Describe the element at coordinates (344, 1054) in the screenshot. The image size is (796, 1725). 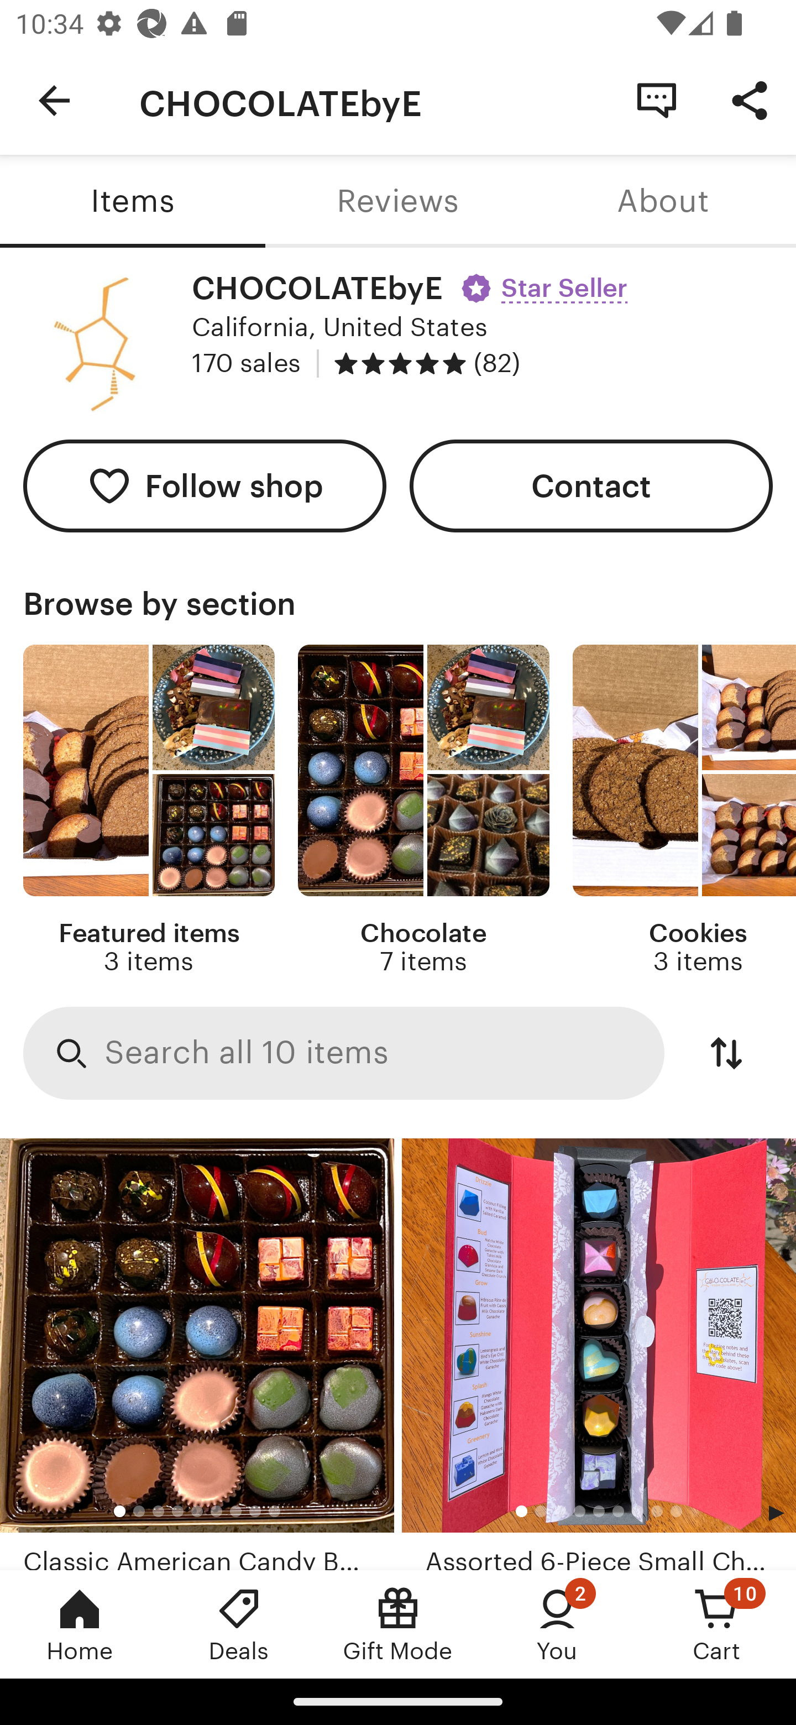
I see `Search Search all 10 items` at that location.